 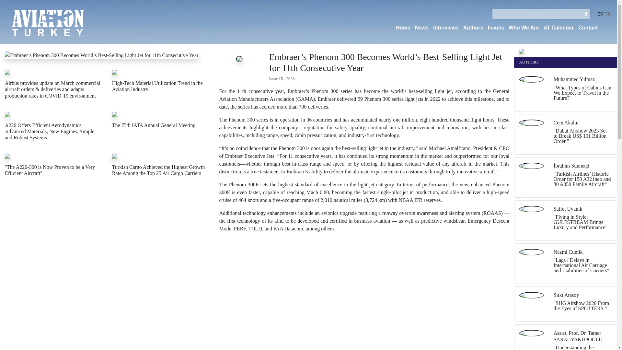 I want to click on Issues, so click(x=496, y=28).